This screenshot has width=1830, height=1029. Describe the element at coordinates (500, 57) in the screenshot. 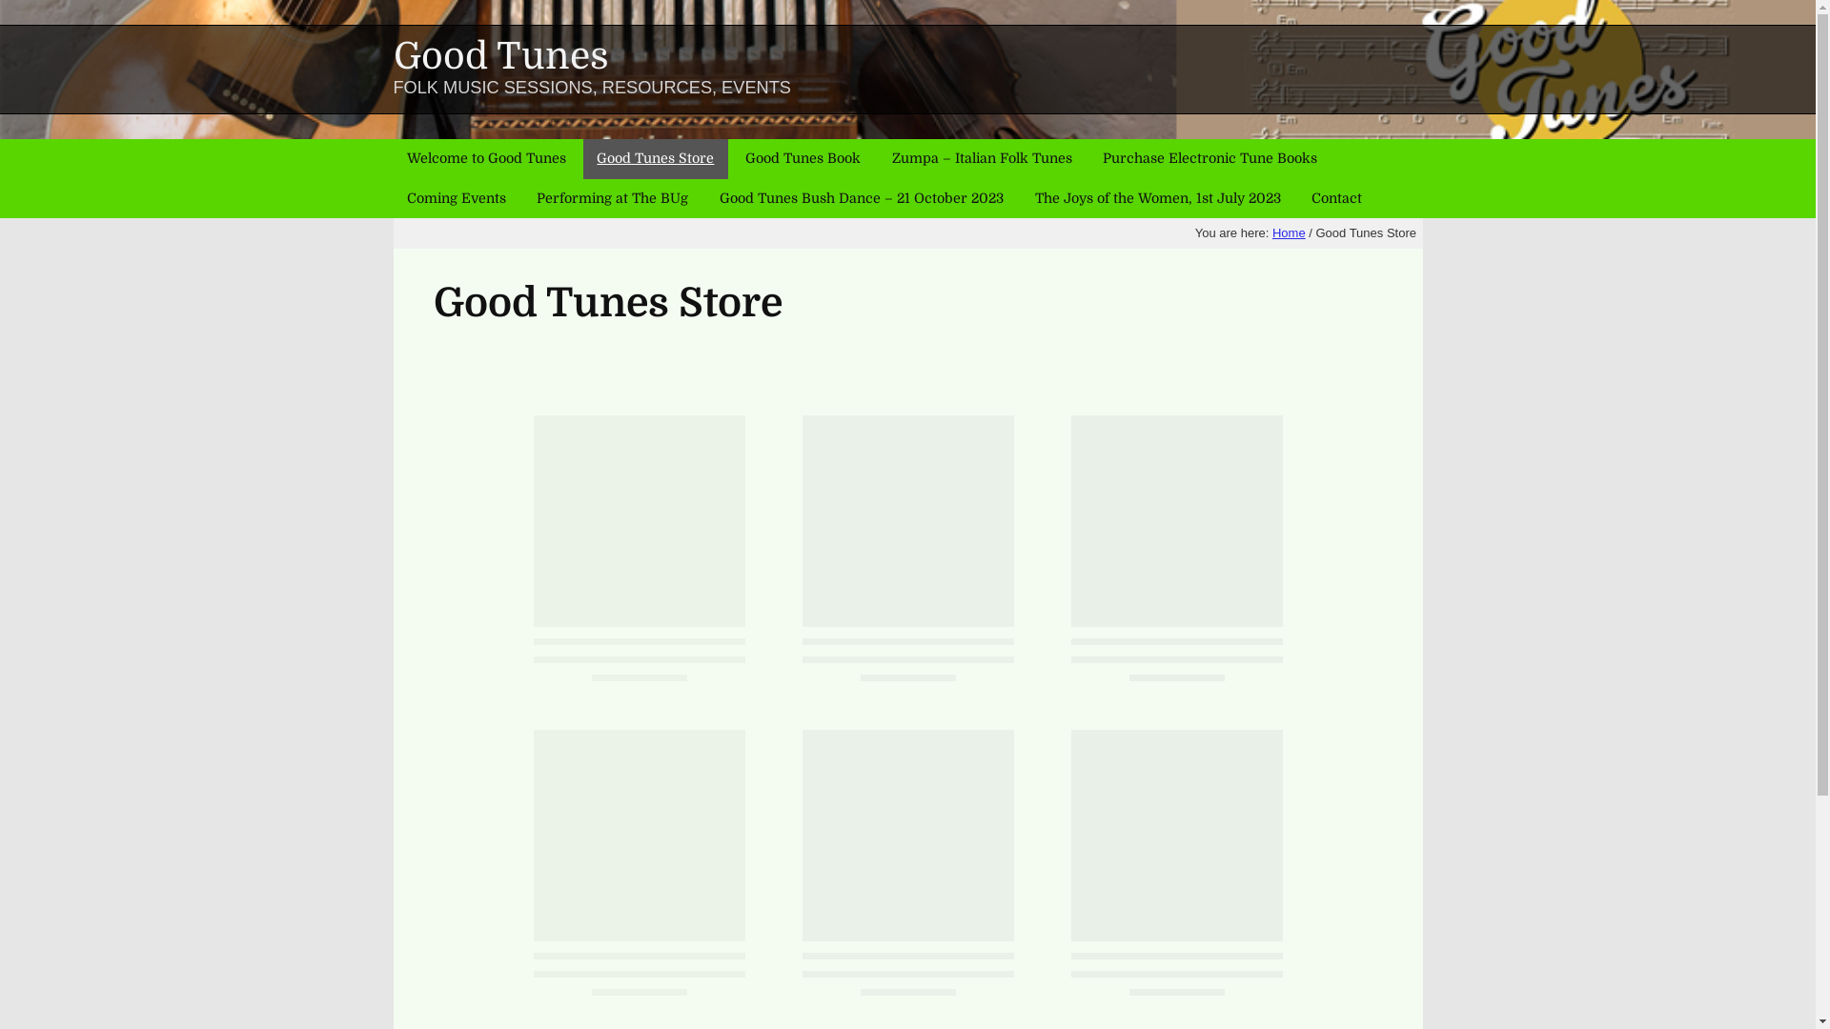

I see `Good Tunes` at that location.